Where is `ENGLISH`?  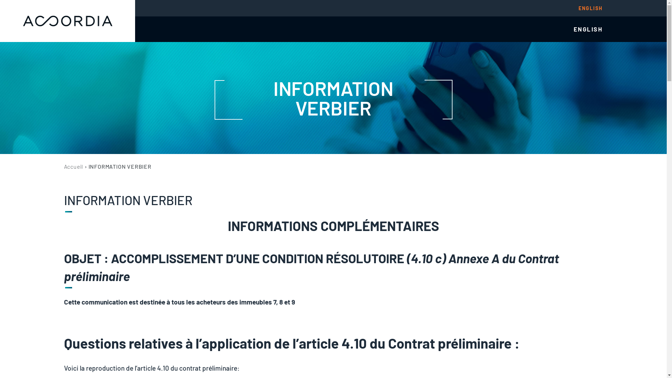
ENGLISH is located at coordinates (588, 29).